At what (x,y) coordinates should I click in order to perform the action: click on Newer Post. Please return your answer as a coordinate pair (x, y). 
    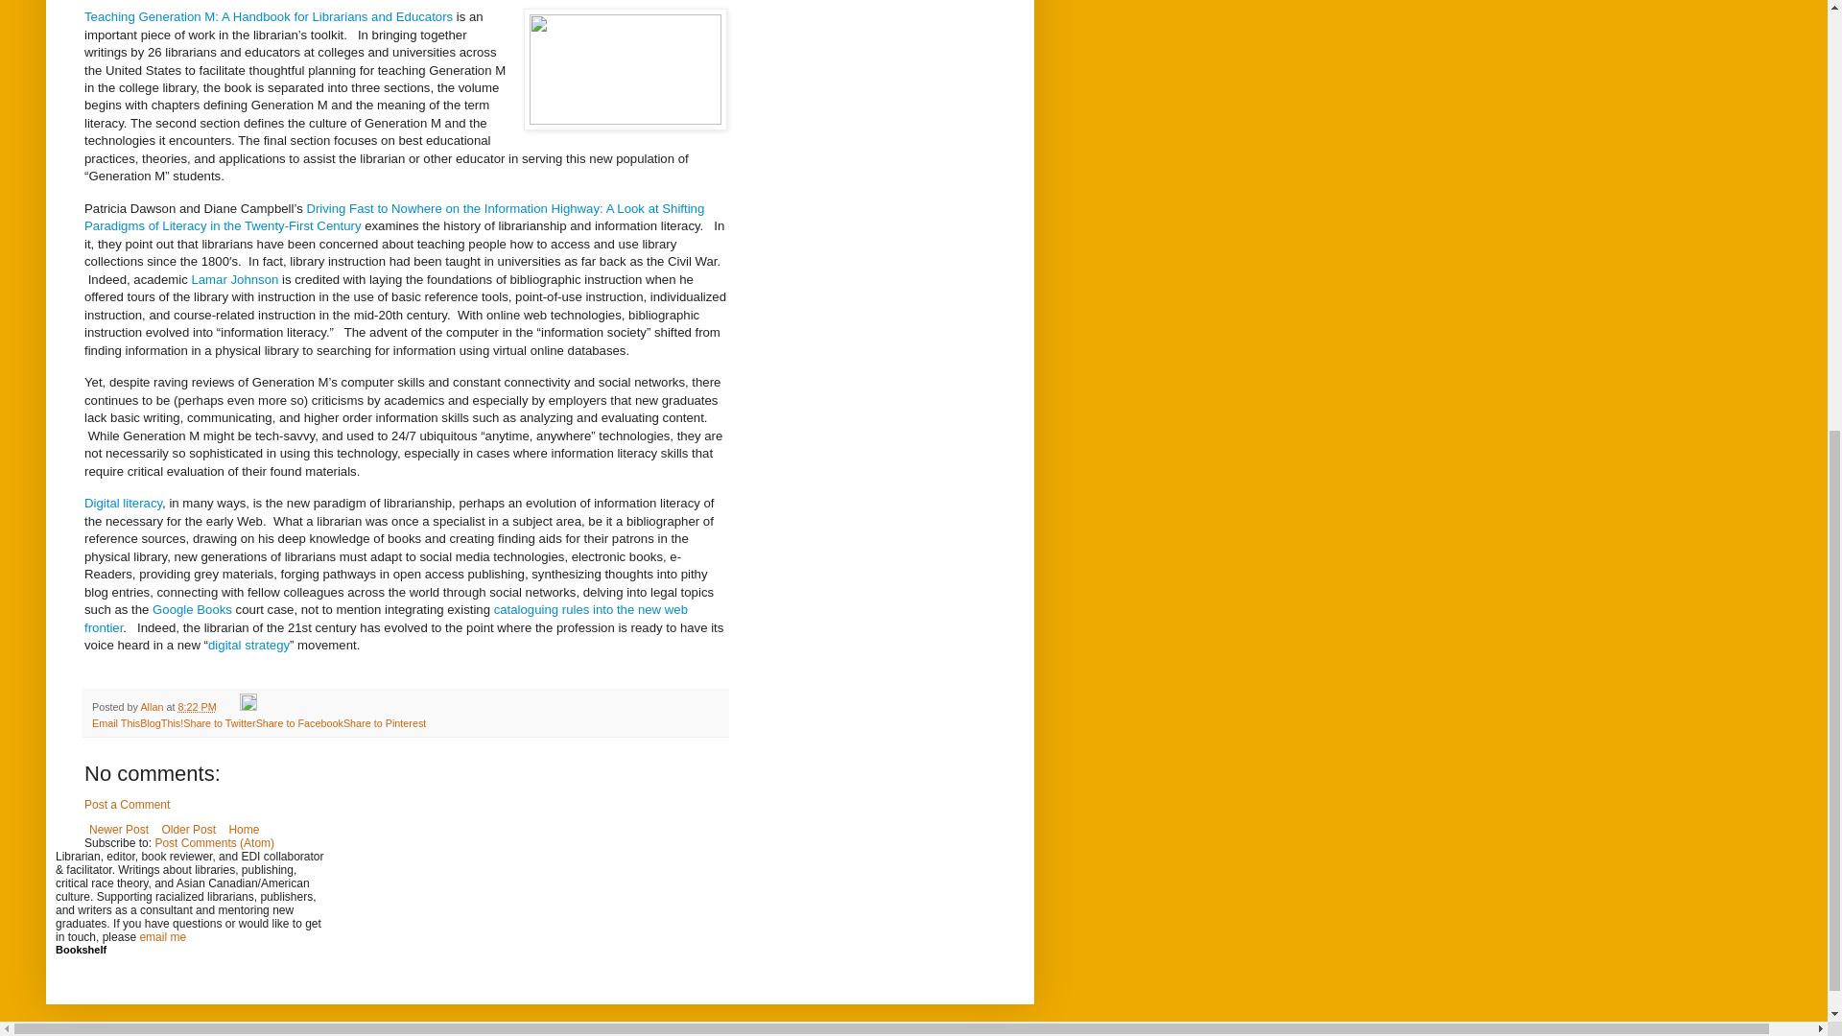
    Looking at the image, I should click on (119, 829).